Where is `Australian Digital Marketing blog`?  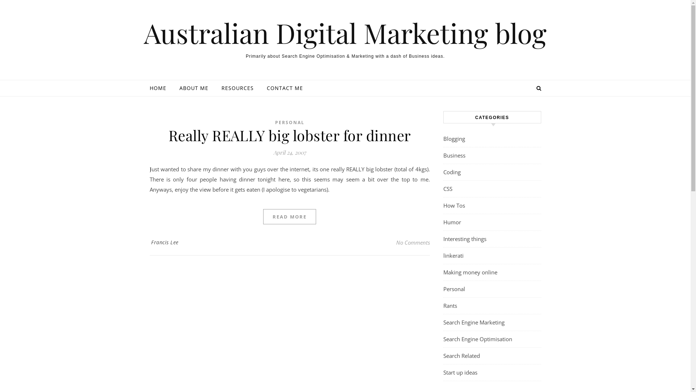 Australian Digital Marketing blog is located at coordinates (345, 33).